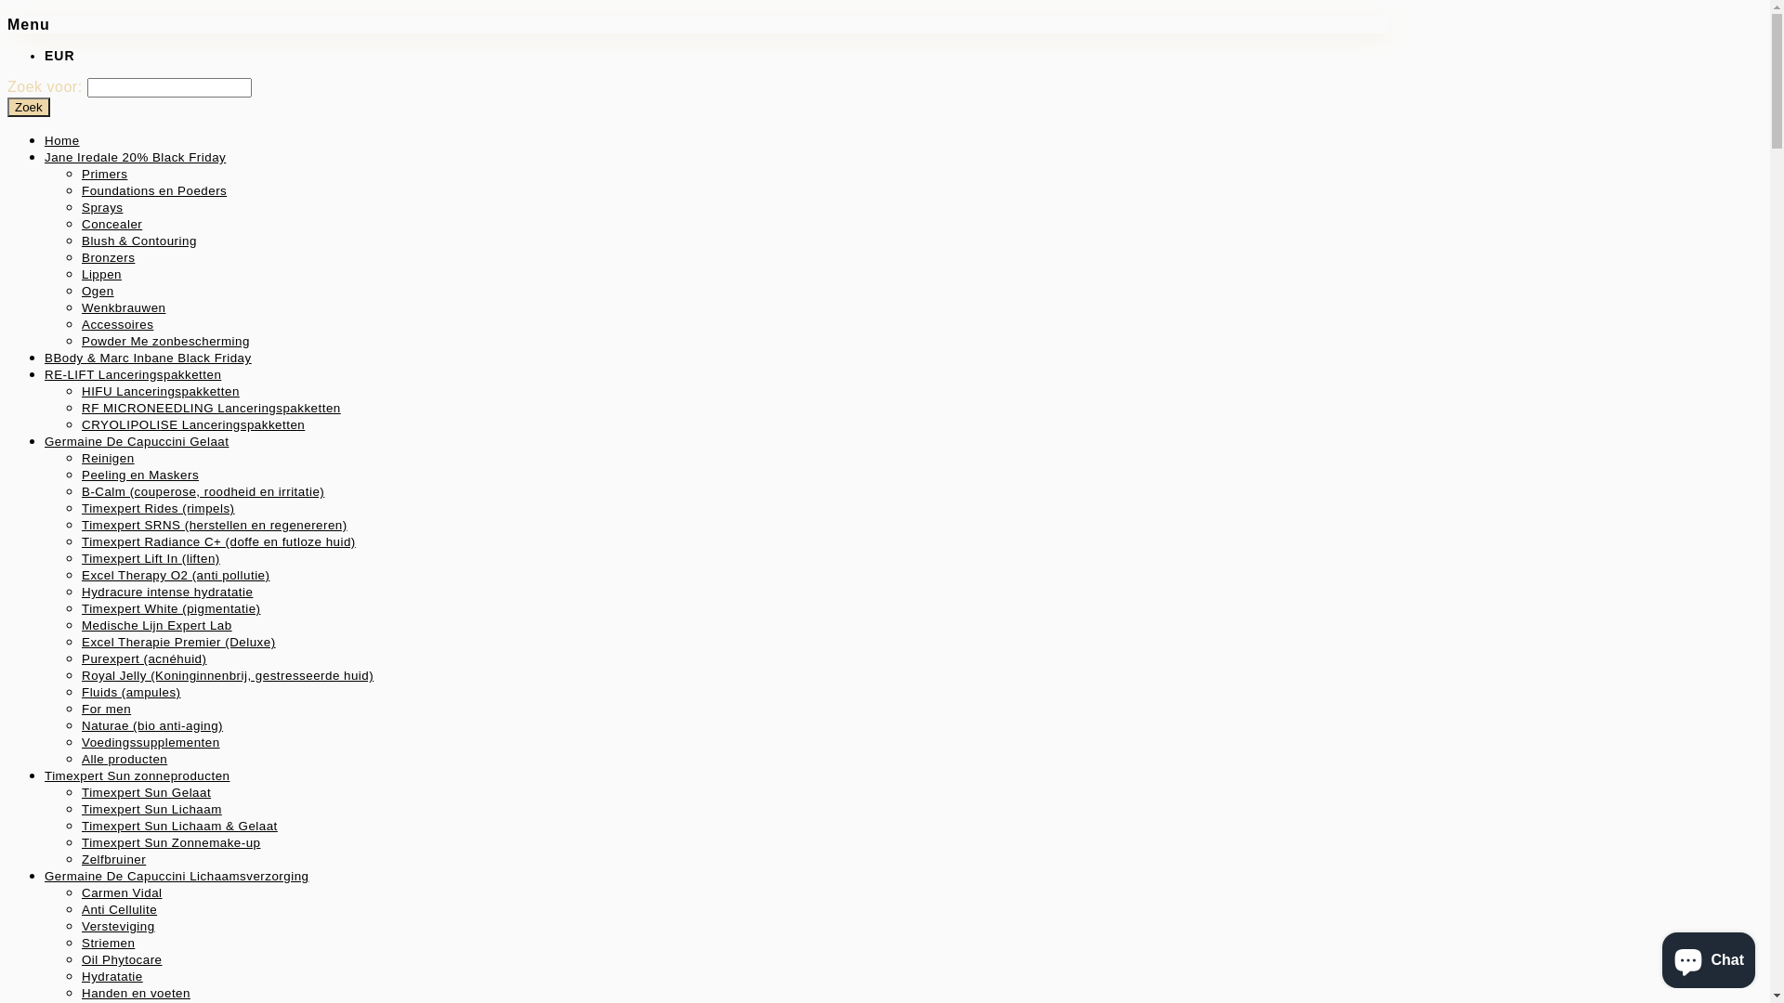 The height and width of the screenshot is (1003, 1784). I want to click on BBody & Marc Inbane Black Friday, so click(149, 357).